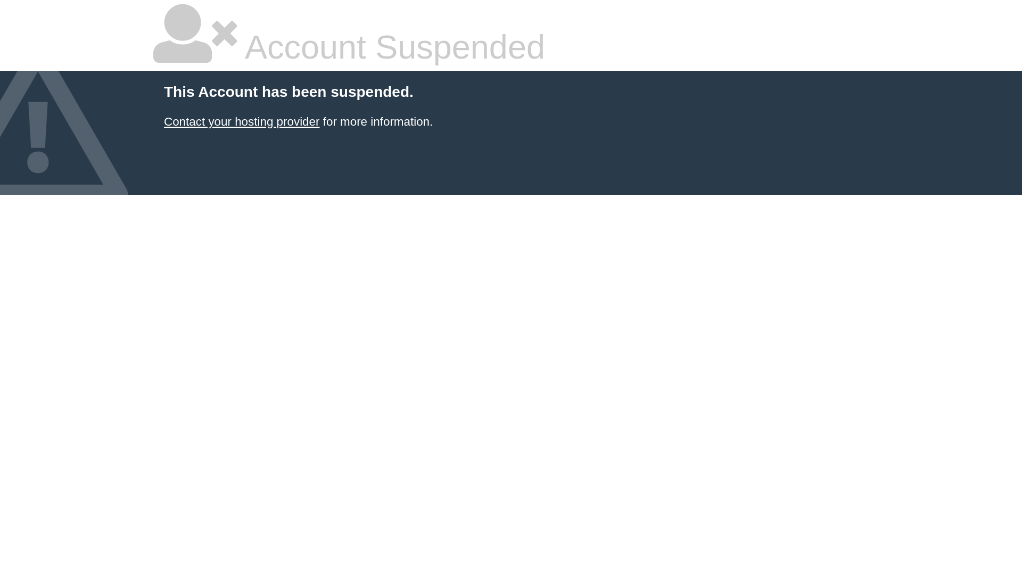 Image resolution: width=1022 pixels, height=575 pixels. Describe the element at coordinates (242, 121) in the screenshot. I see `Contact your hosting provider` at that location.